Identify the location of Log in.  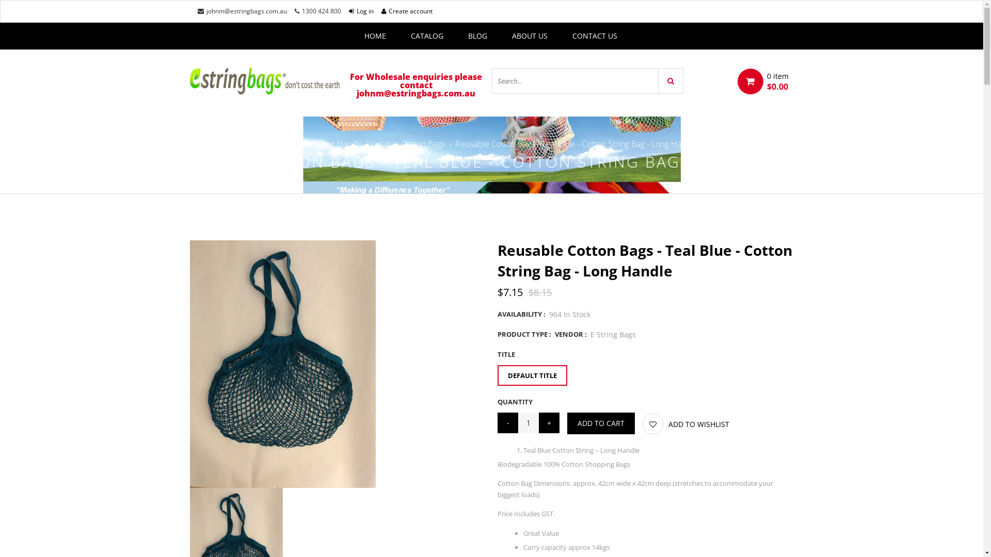
(361, 11).